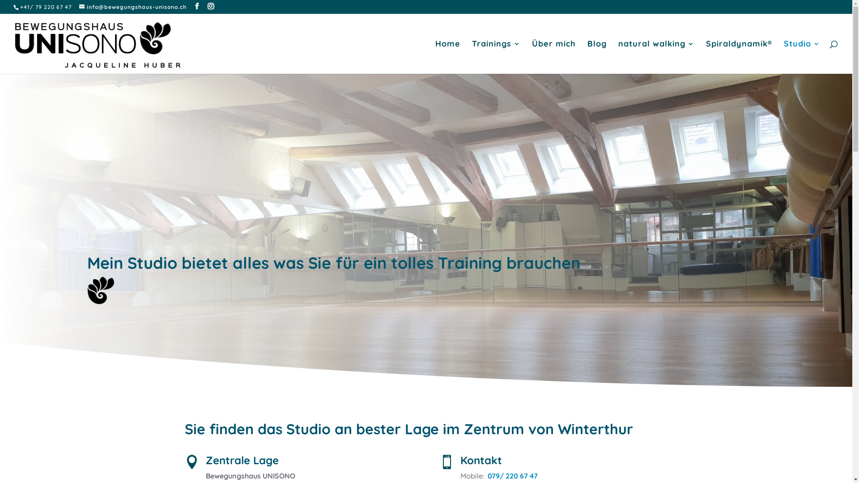 The width and height of the screenshot is (859, 483). What do you see at coordinates (513, 476) in the screenshot?
I see `079/ 220 67 47` at bounding box center [513, 476].